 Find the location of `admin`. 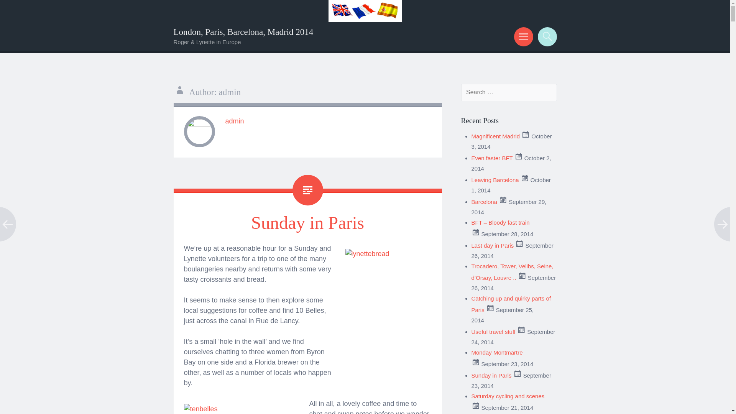

admin is located at coordinates (235, 121).